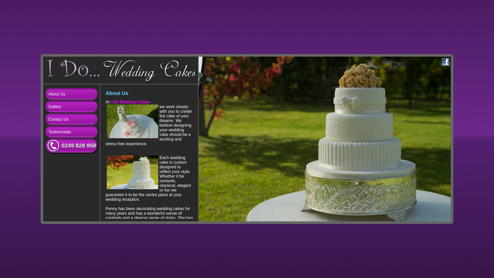  What do you see at coordinates (72, 107) in the screenshot?
I see `Gallery` at bounding box center [72, 107].